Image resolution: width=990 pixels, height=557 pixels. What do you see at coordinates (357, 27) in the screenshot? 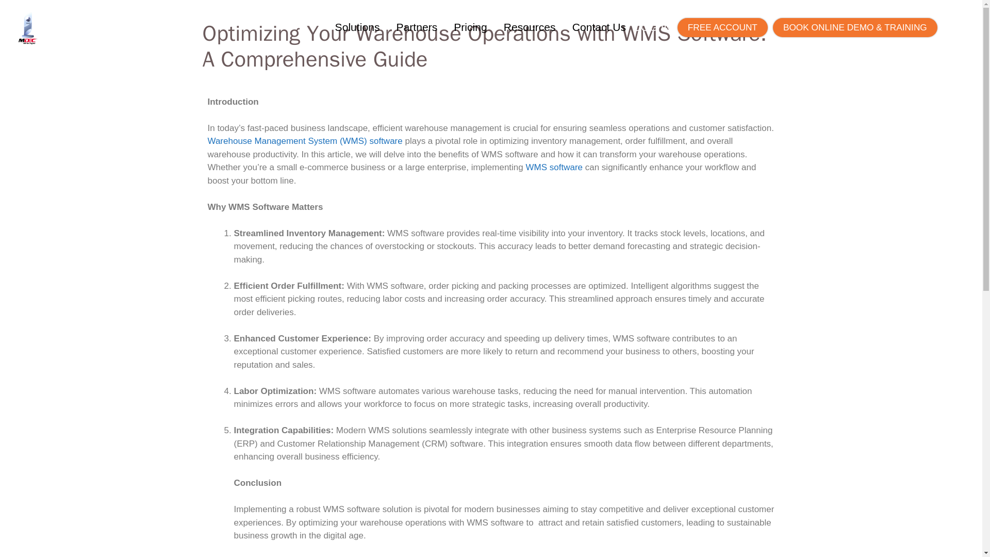
I see `Solutions` at bounding box center [357, 27].